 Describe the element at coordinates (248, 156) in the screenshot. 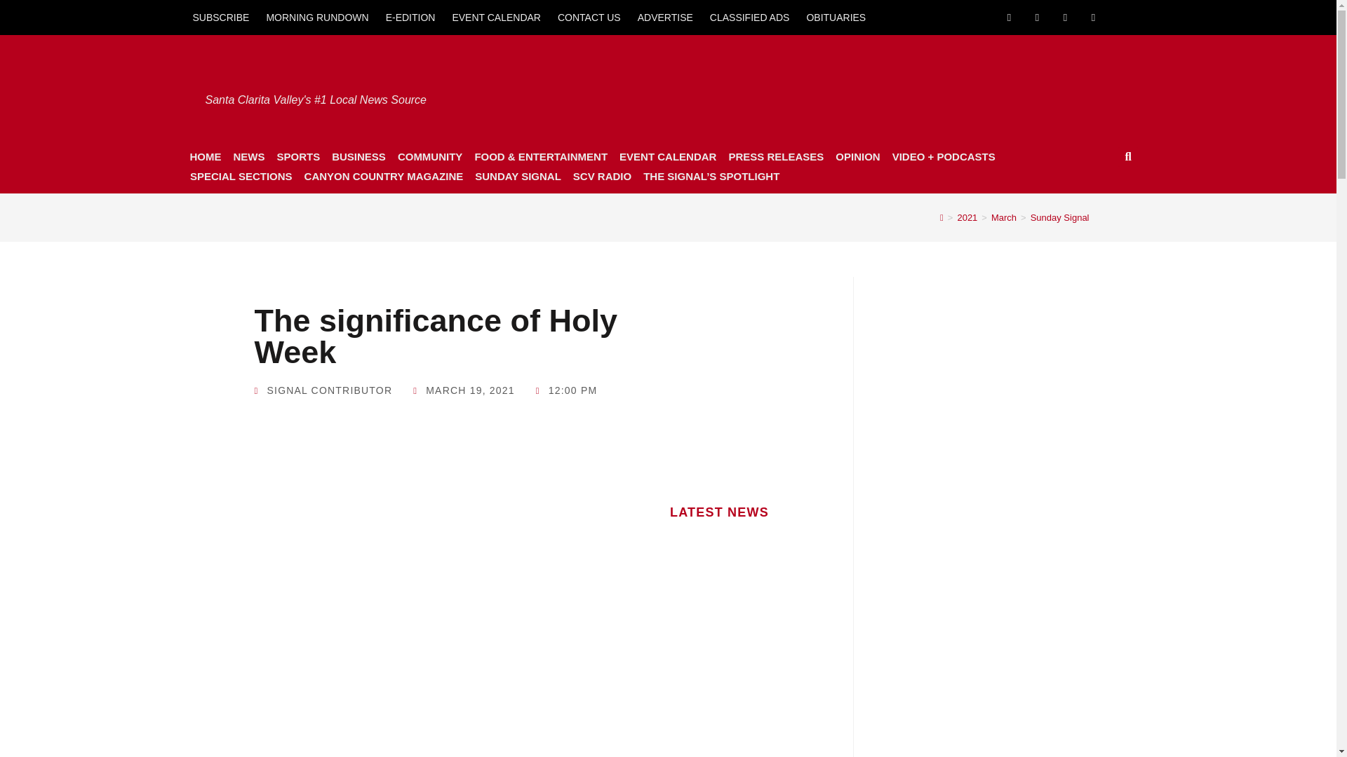

I see `NEWS` at that location.